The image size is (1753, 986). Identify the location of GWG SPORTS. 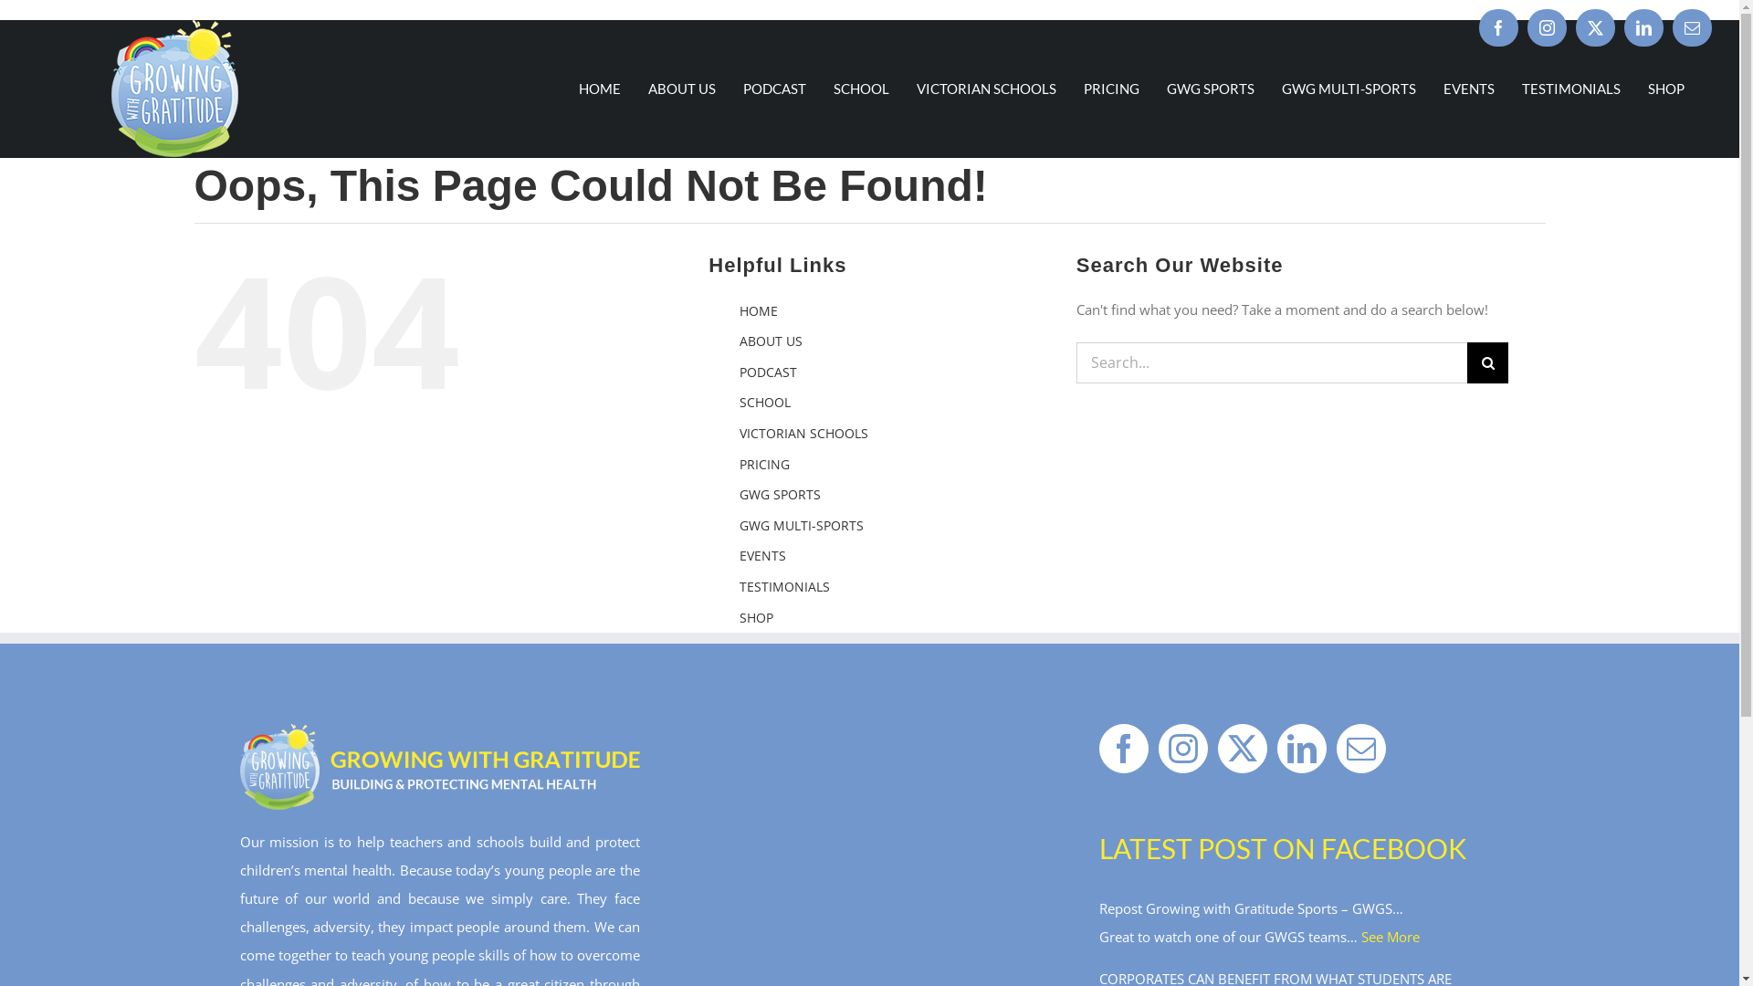
(1211, 89).